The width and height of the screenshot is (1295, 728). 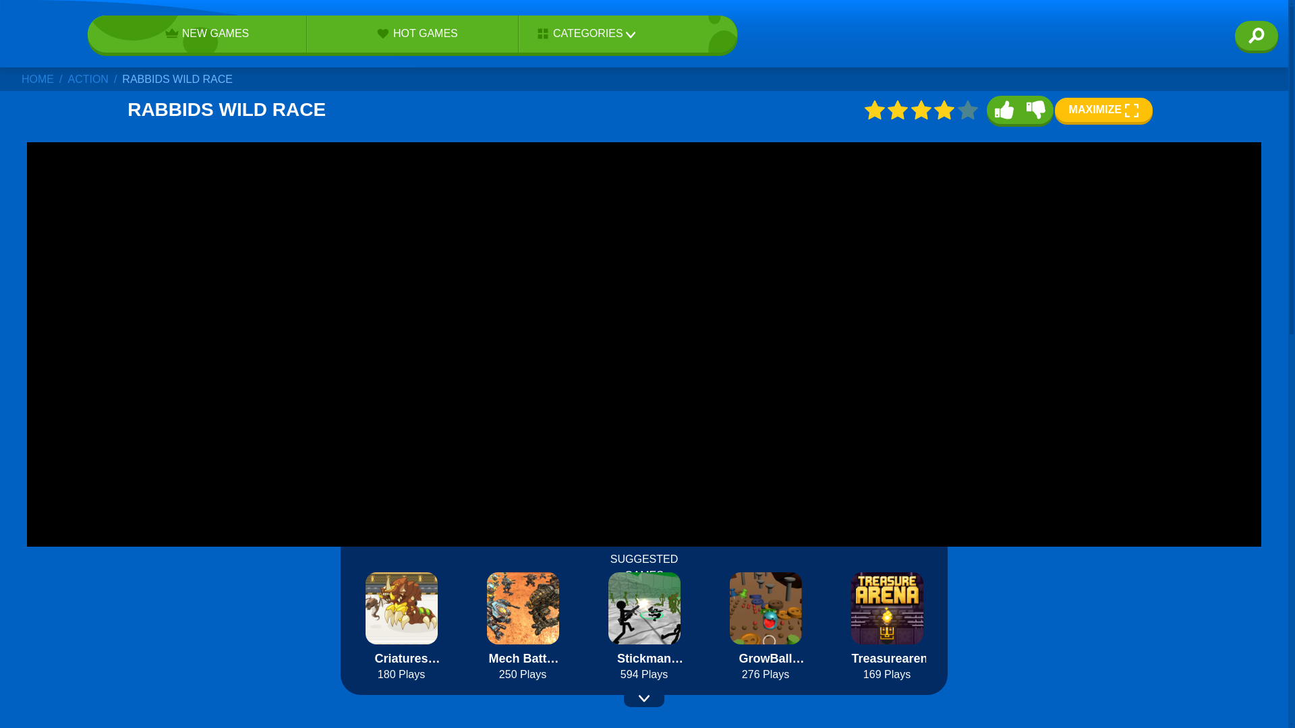 I want to click on HOME, so click(x=38, y=80).